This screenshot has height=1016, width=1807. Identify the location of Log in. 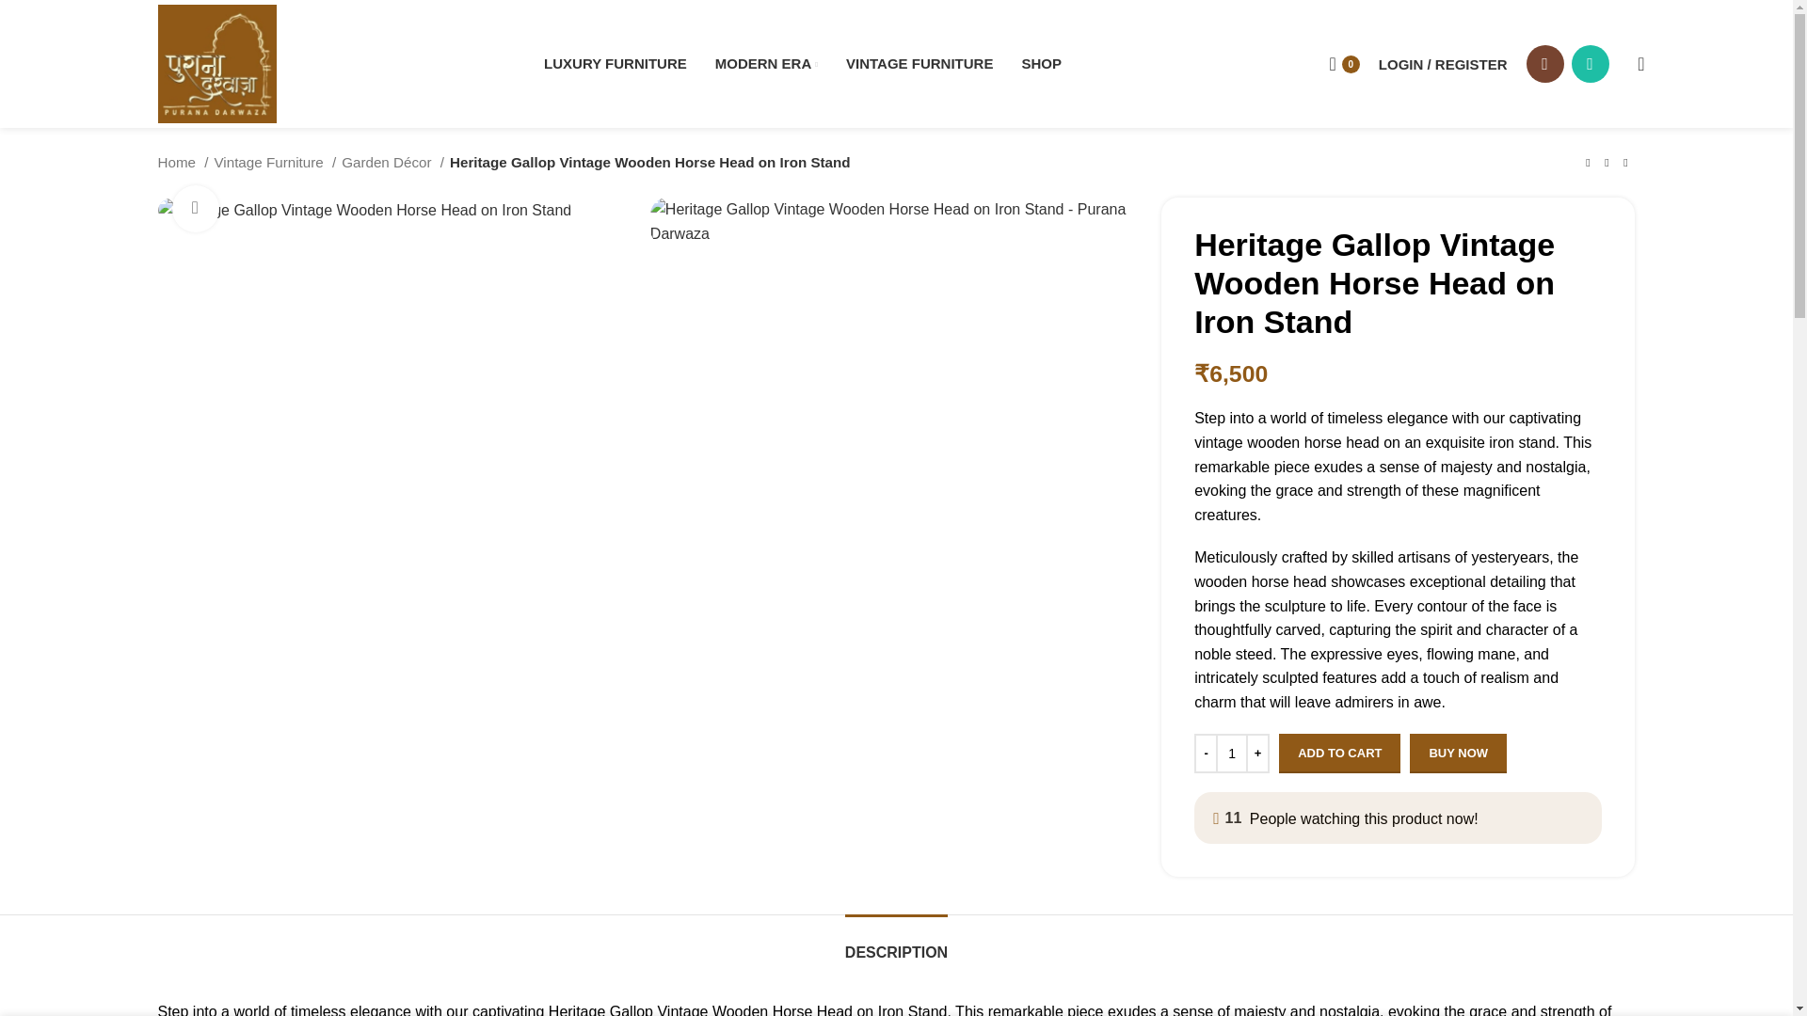
(1351, 372).